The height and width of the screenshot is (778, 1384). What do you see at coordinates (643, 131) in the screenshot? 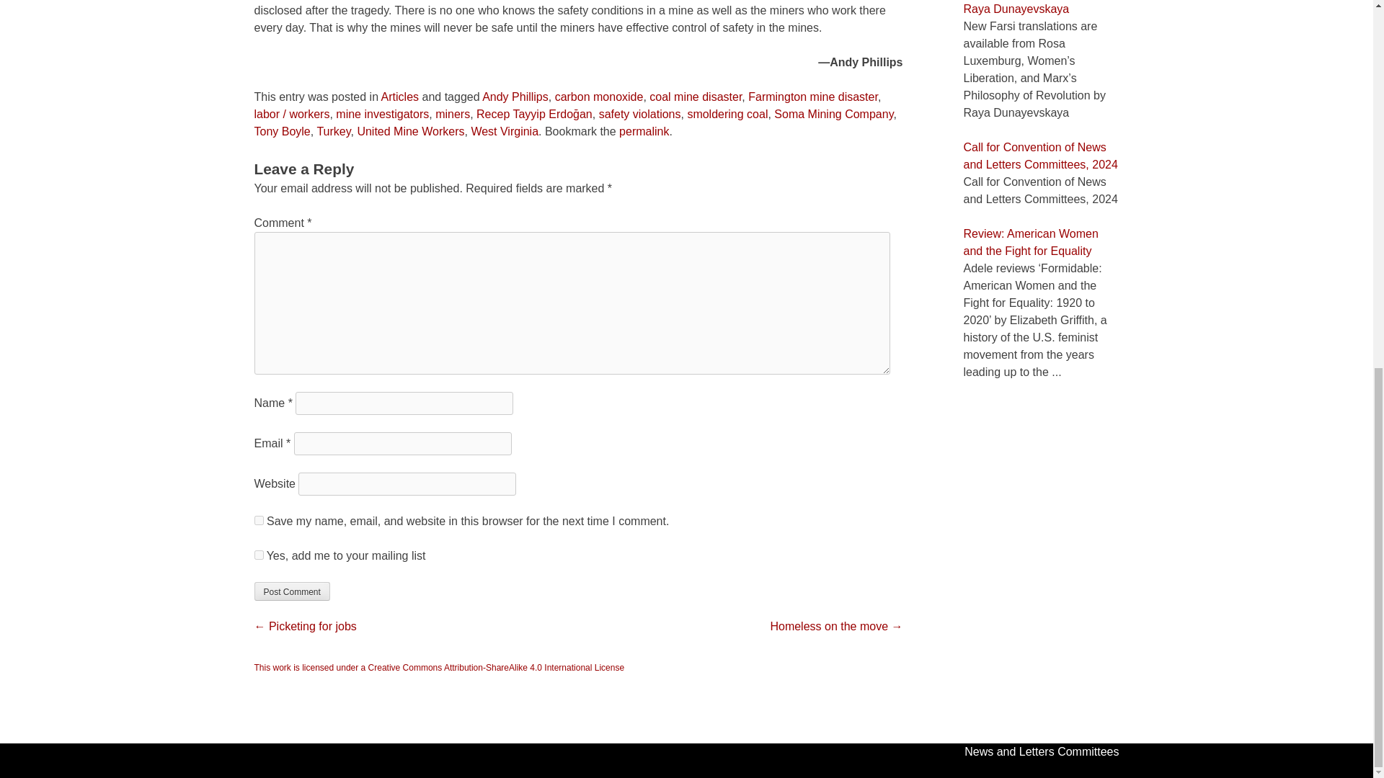
I see `permalink` at bounding box center [643, 131].